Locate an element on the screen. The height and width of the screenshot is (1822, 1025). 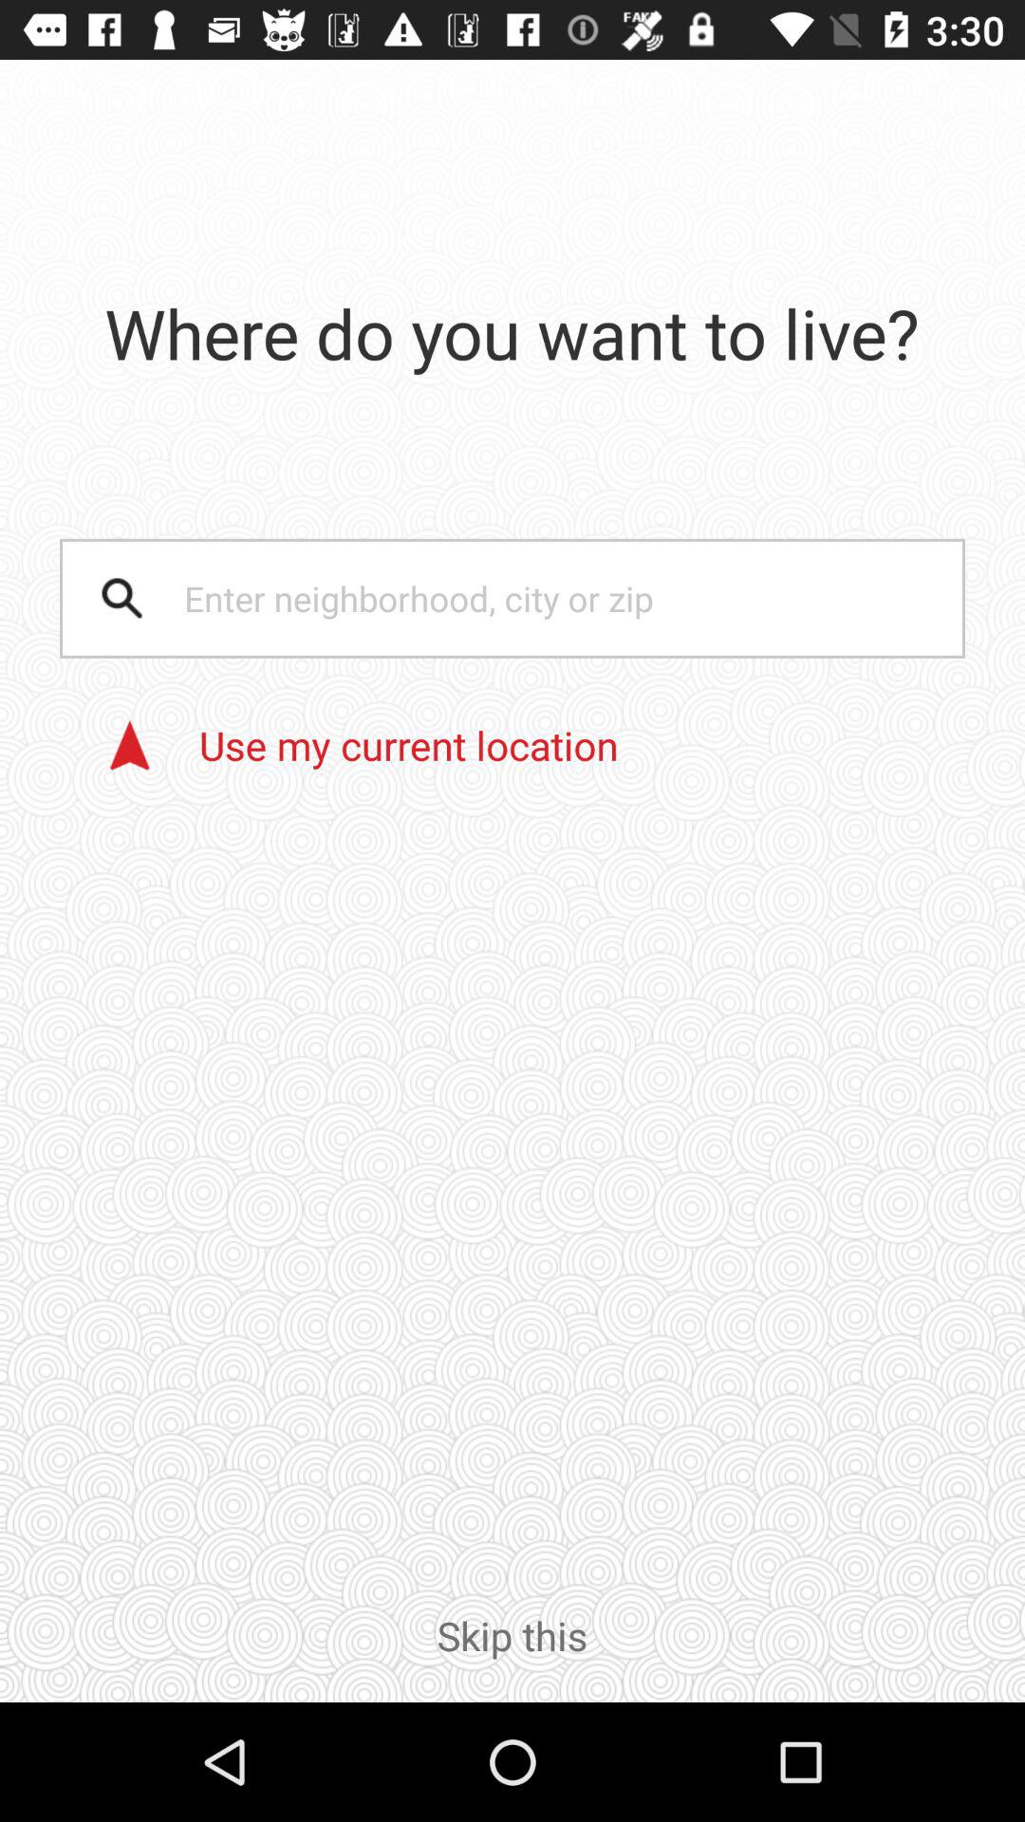
scroll until skip this is located at coordinates (512, 1655).